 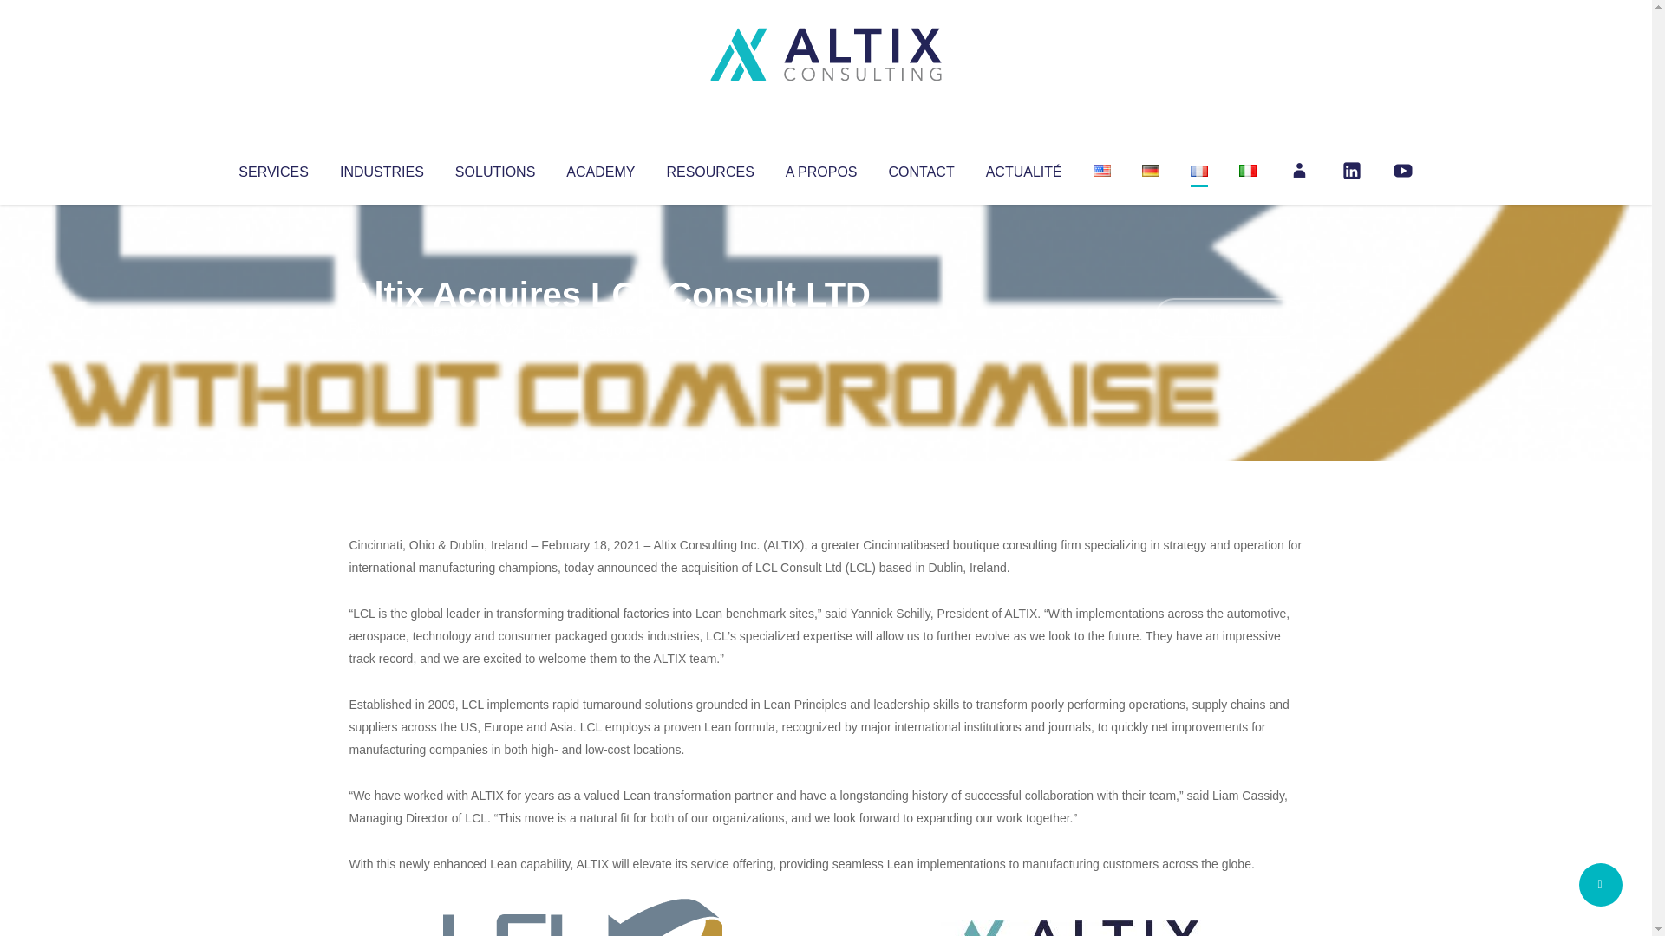 I want to click on No Comments, so click(x=1228, y=317).